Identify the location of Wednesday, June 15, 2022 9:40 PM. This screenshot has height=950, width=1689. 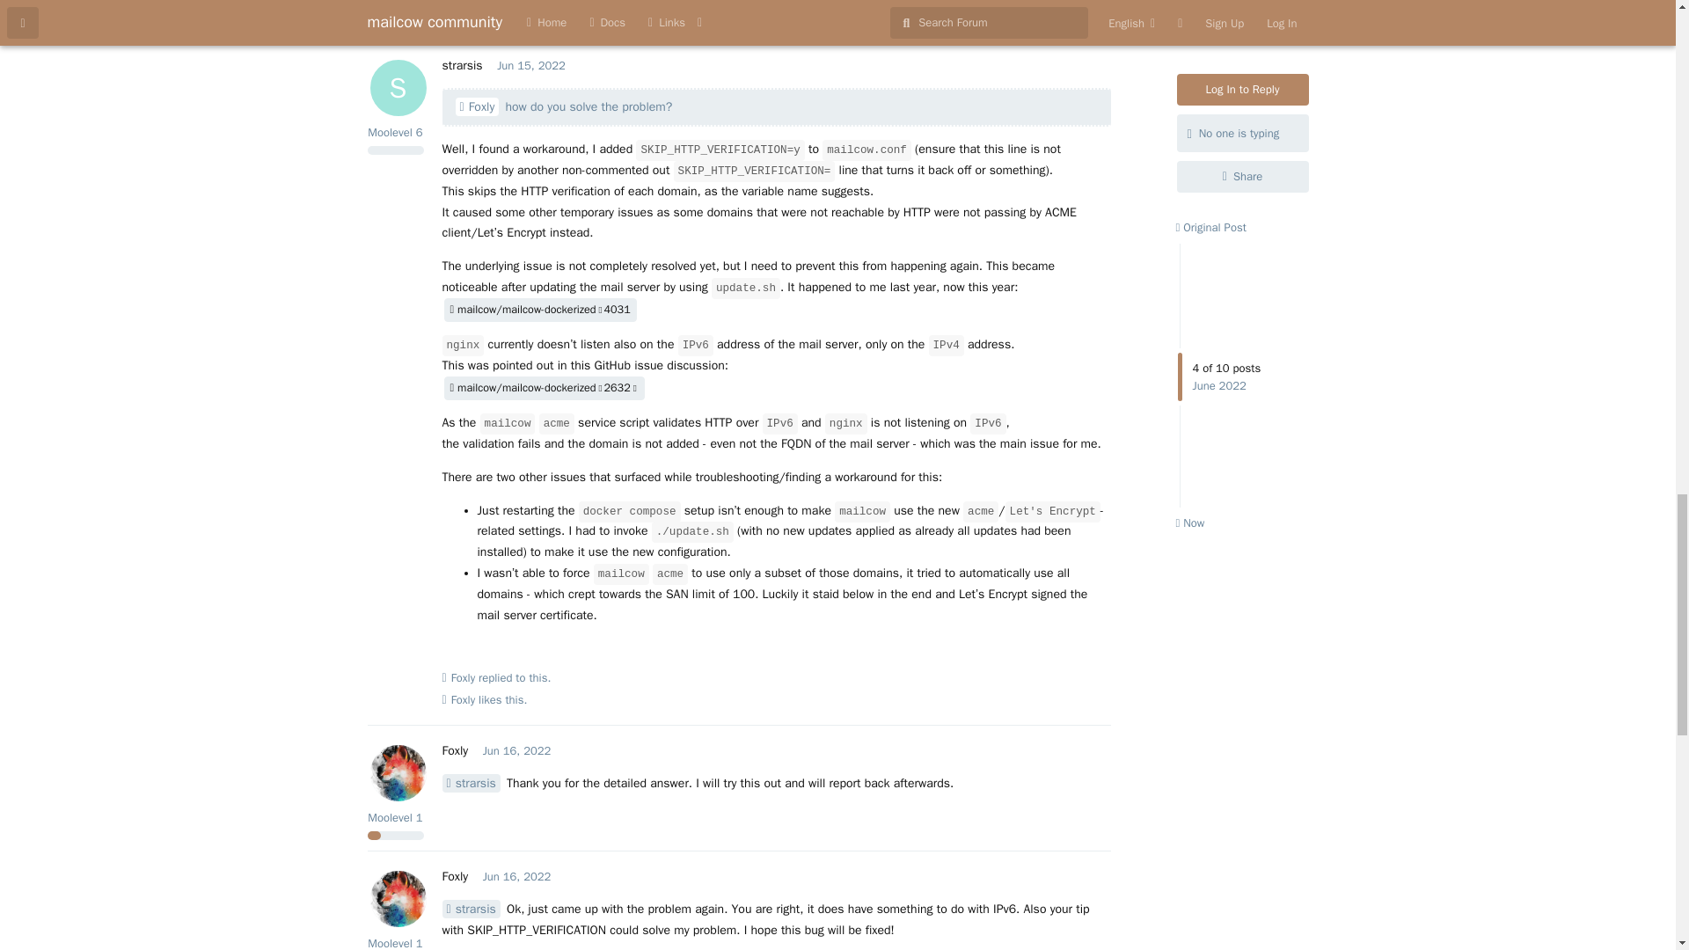
(531, 65).